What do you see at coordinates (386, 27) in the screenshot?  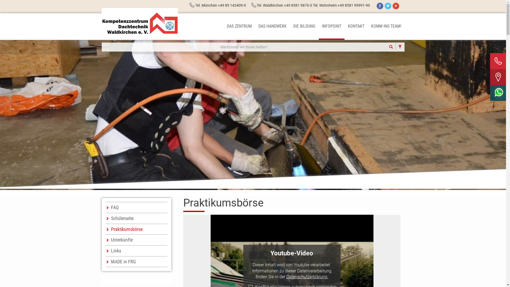 I see `KOMM INS TEAM!` at bounding box center [386, 27].